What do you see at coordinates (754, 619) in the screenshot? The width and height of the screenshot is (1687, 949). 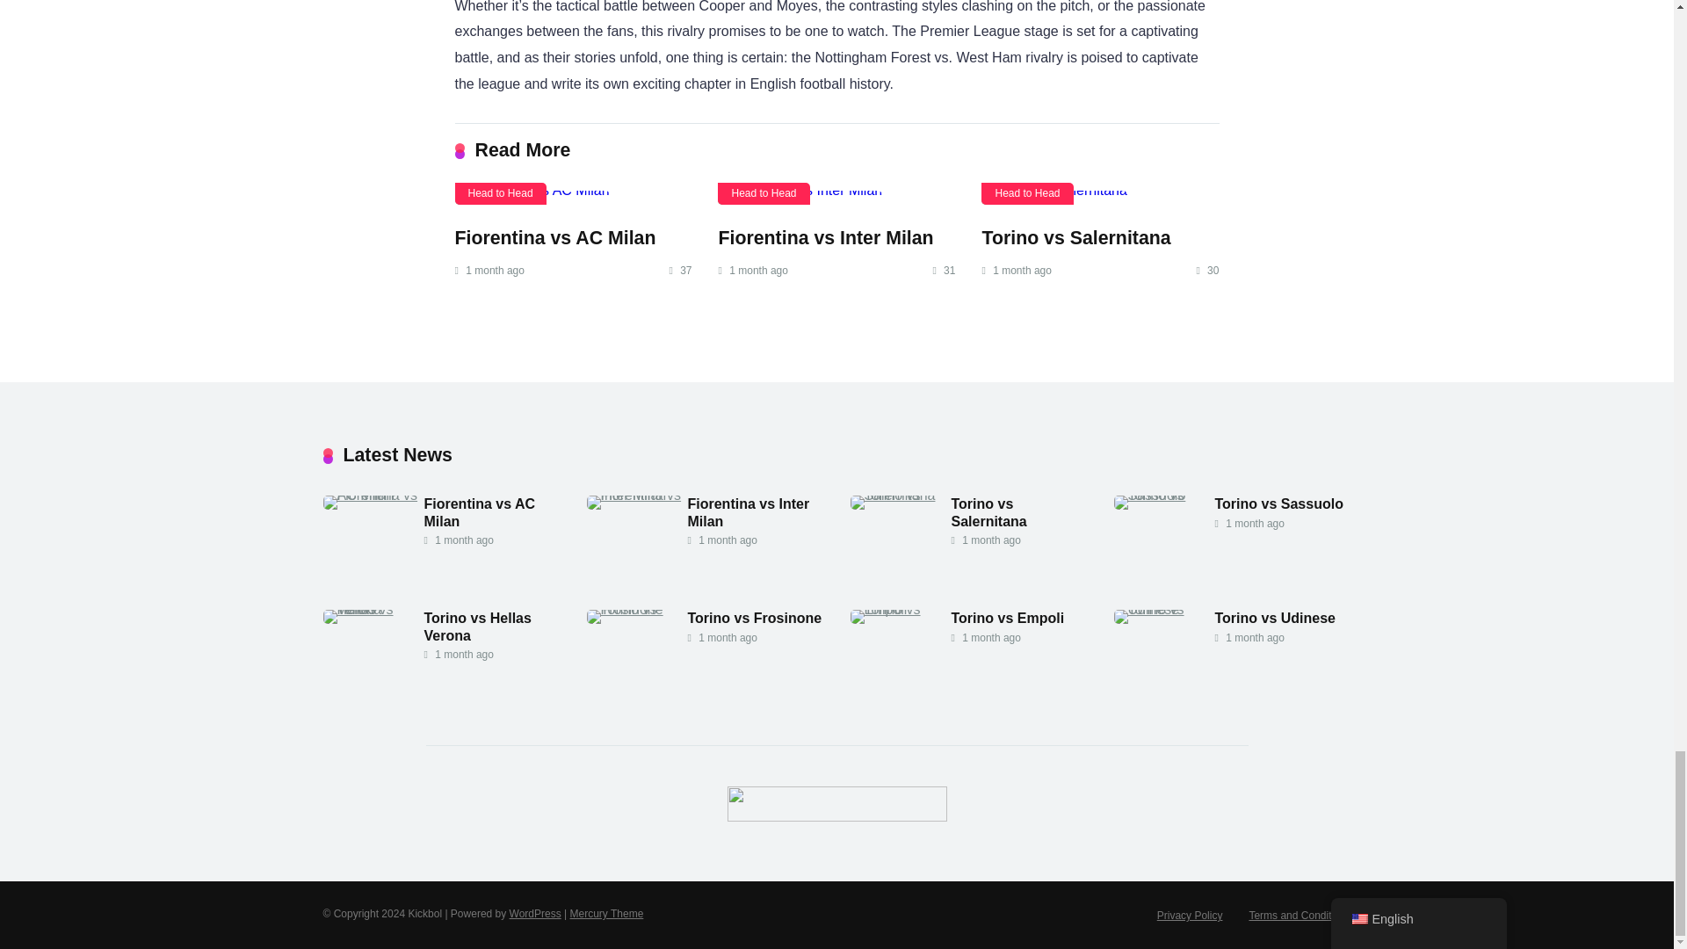 I see `Torino vs Frosinone` at bounding box center [754, 619].